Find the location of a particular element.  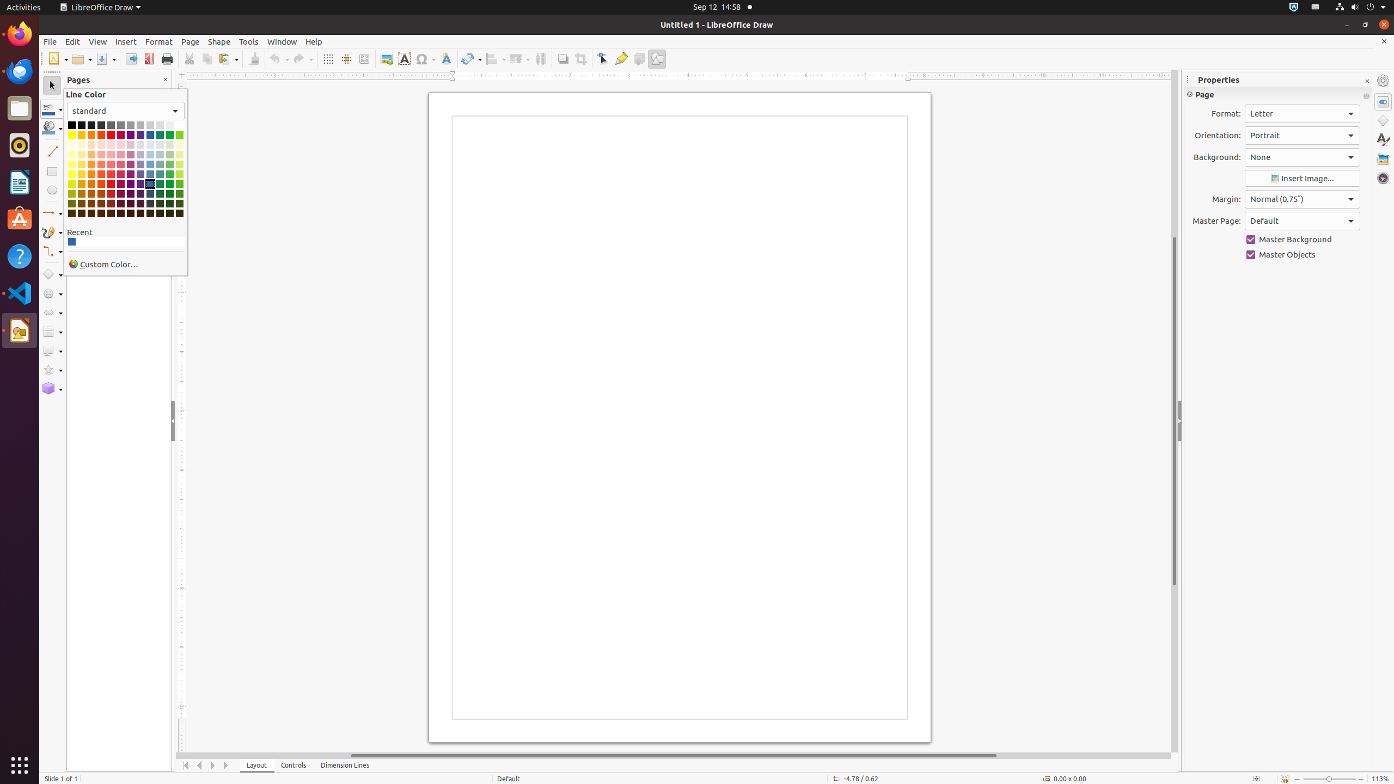

Dark Brick 4 is located at coordinates (101, 213).